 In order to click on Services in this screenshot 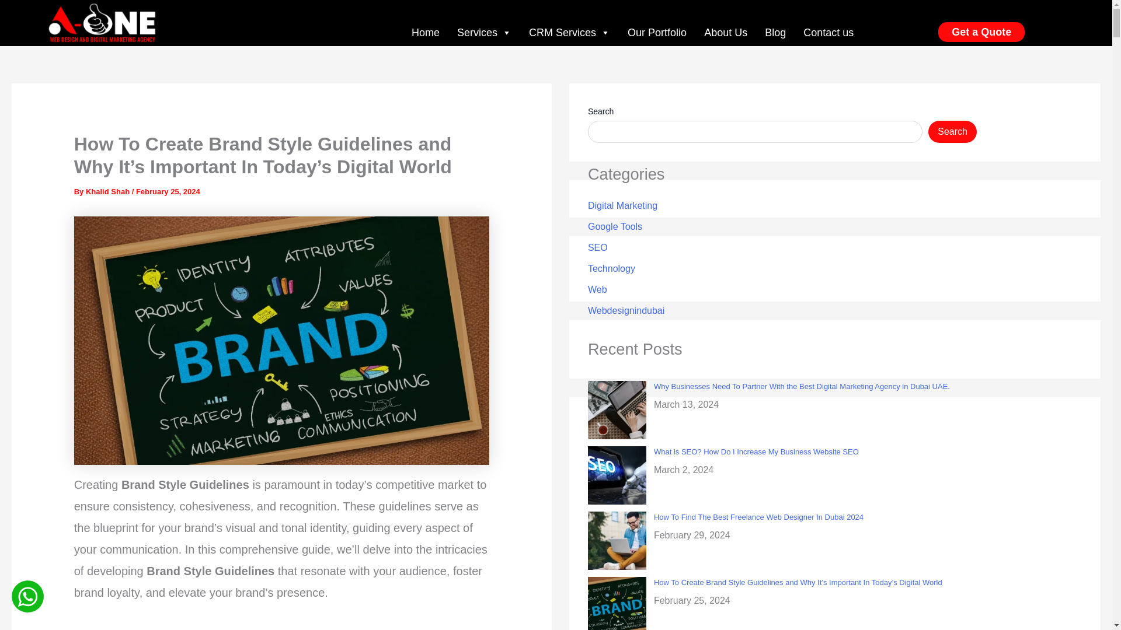, I will do `click(484, 32)`.